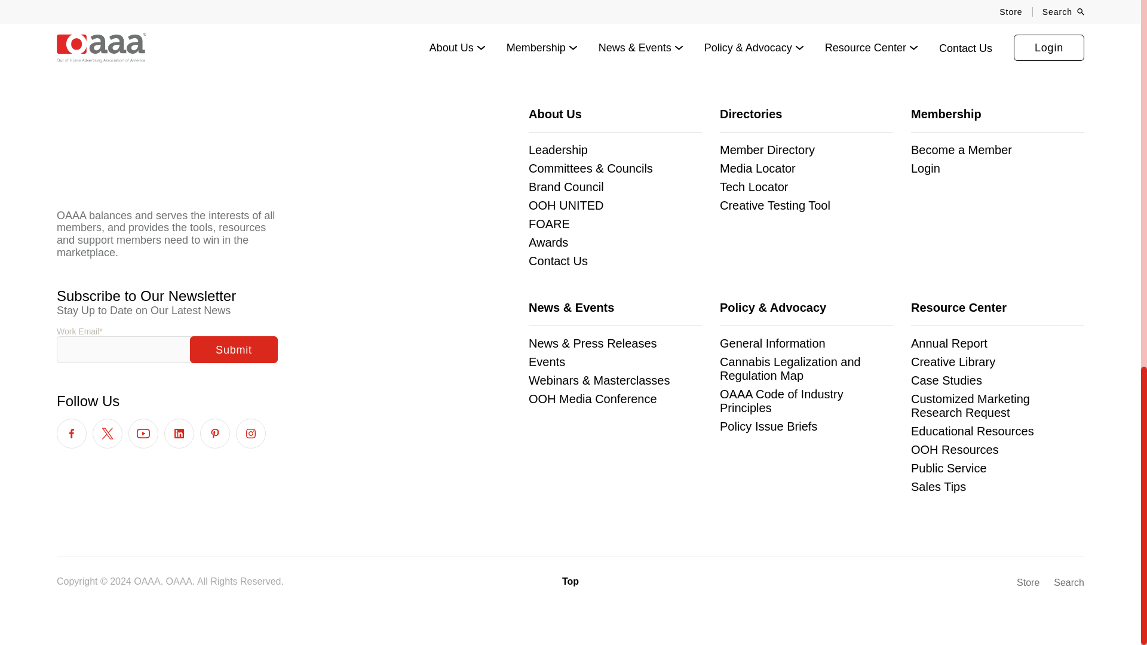 The image size is (1147, 645). Describe the element at coordinates (215, 433) in the screenshot. I see `Visit our pinterest page` at that location.